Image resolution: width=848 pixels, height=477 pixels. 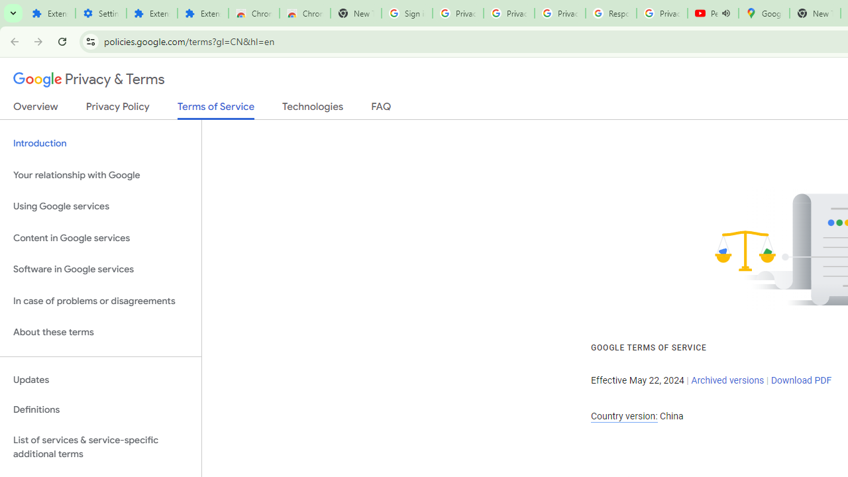 What do you see at coordinates (203, 13) in the screenshot?
I see `Extensions` at bounding box center [203, 13].